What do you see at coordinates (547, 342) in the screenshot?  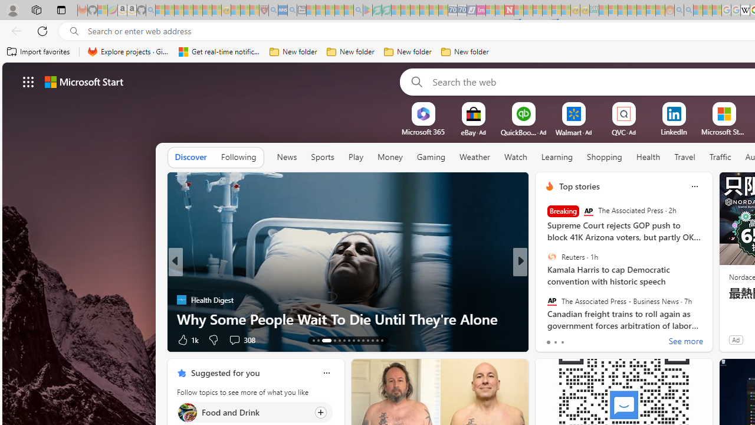 I see `tab-0` at bounding box center [547, 342].